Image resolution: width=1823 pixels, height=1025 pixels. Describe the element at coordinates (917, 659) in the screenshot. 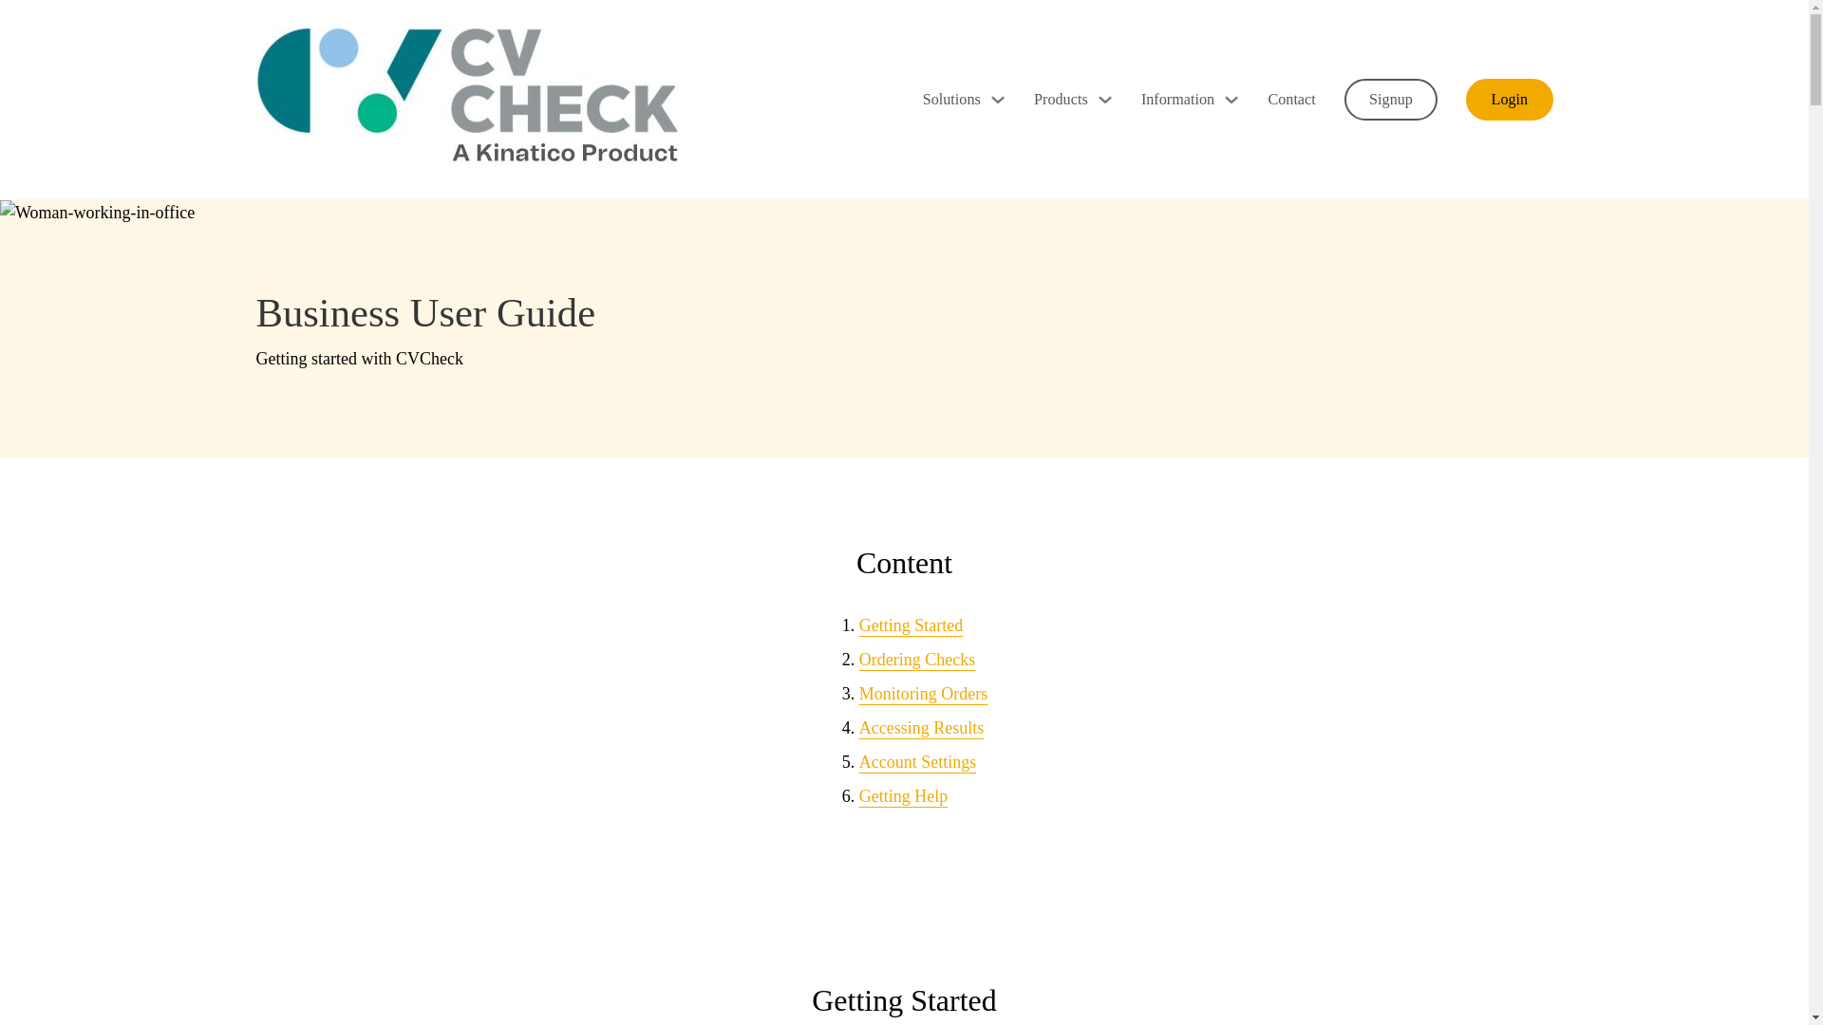

I see `Ordering Checks` at that location.